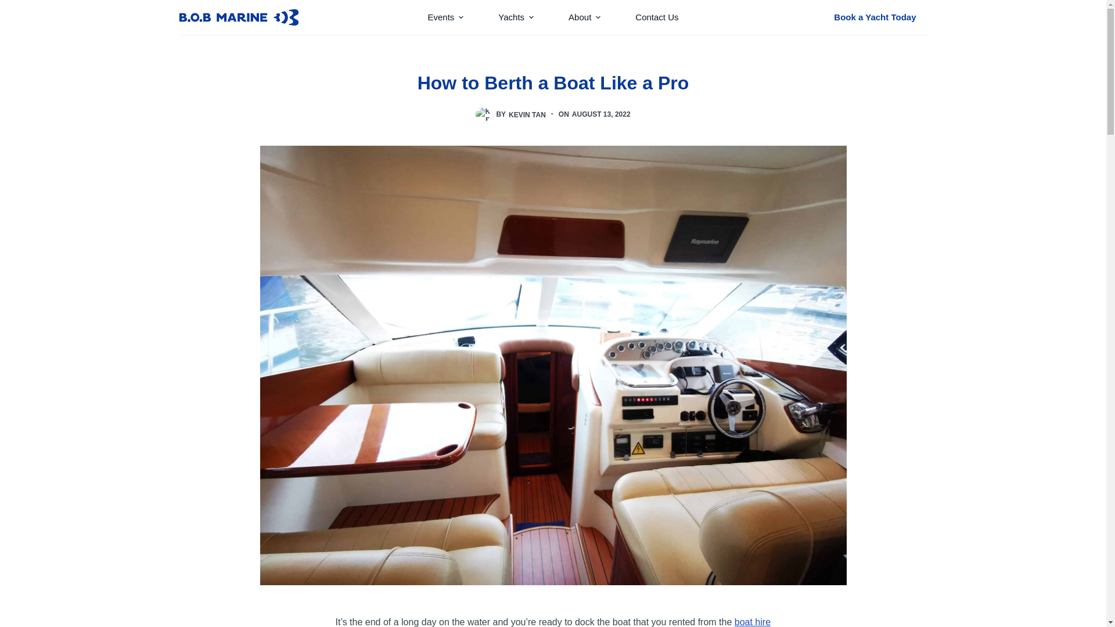 This screenshot has height=627, width=1115. What do you see at coordinates (516, 17) in the screenshot?
I see `Yachts` at bounding box center [516, 17].